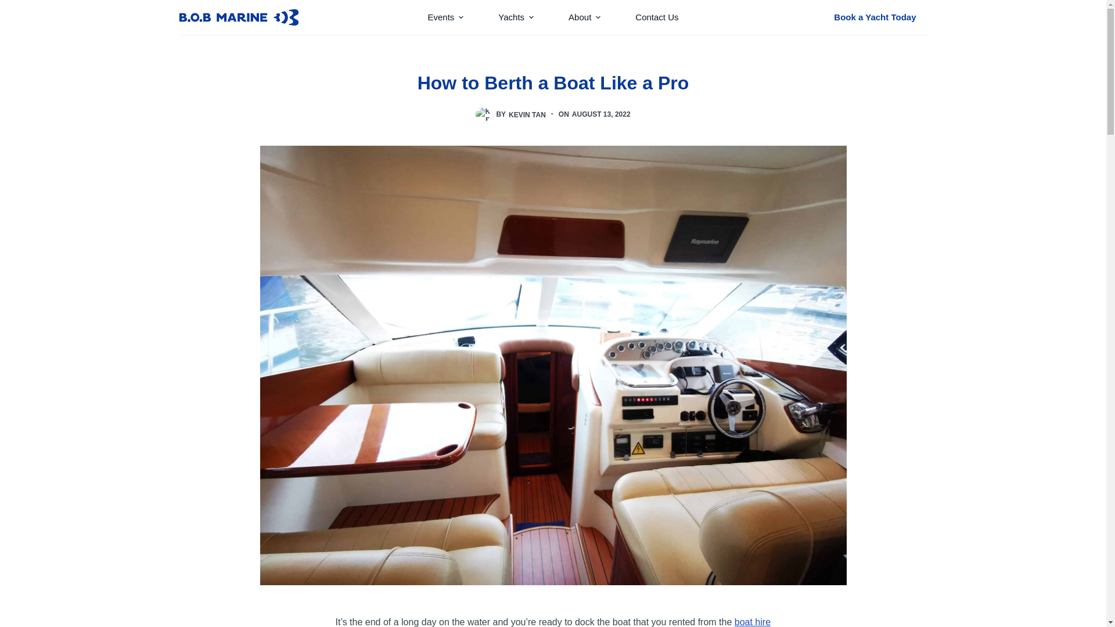 This screenshot has height=627, width=1115. What do you see at coordinates (516, 17) in the screenshot?
I see `Yachts` at bounding box center [516, 17].